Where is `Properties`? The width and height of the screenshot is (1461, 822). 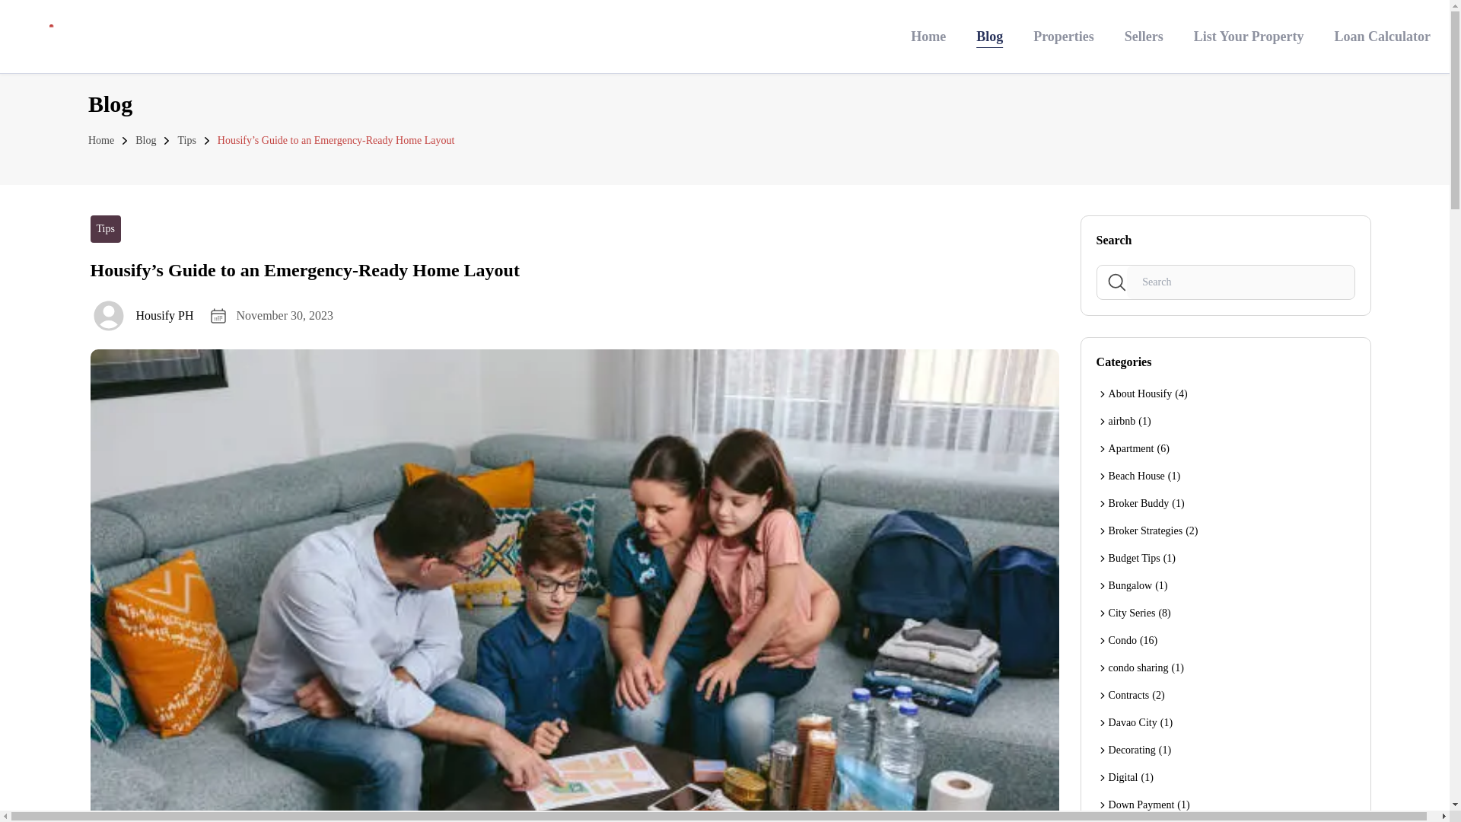
Properties is located at coordinates (1064, 36).